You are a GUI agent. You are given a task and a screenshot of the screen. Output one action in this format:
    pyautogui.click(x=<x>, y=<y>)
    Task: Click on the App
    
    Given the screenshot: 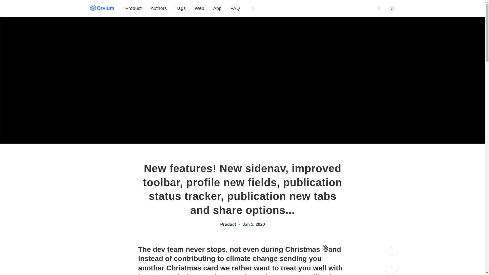 What is the action you would take?
    pyautogui.click(x=217, y=4)
    